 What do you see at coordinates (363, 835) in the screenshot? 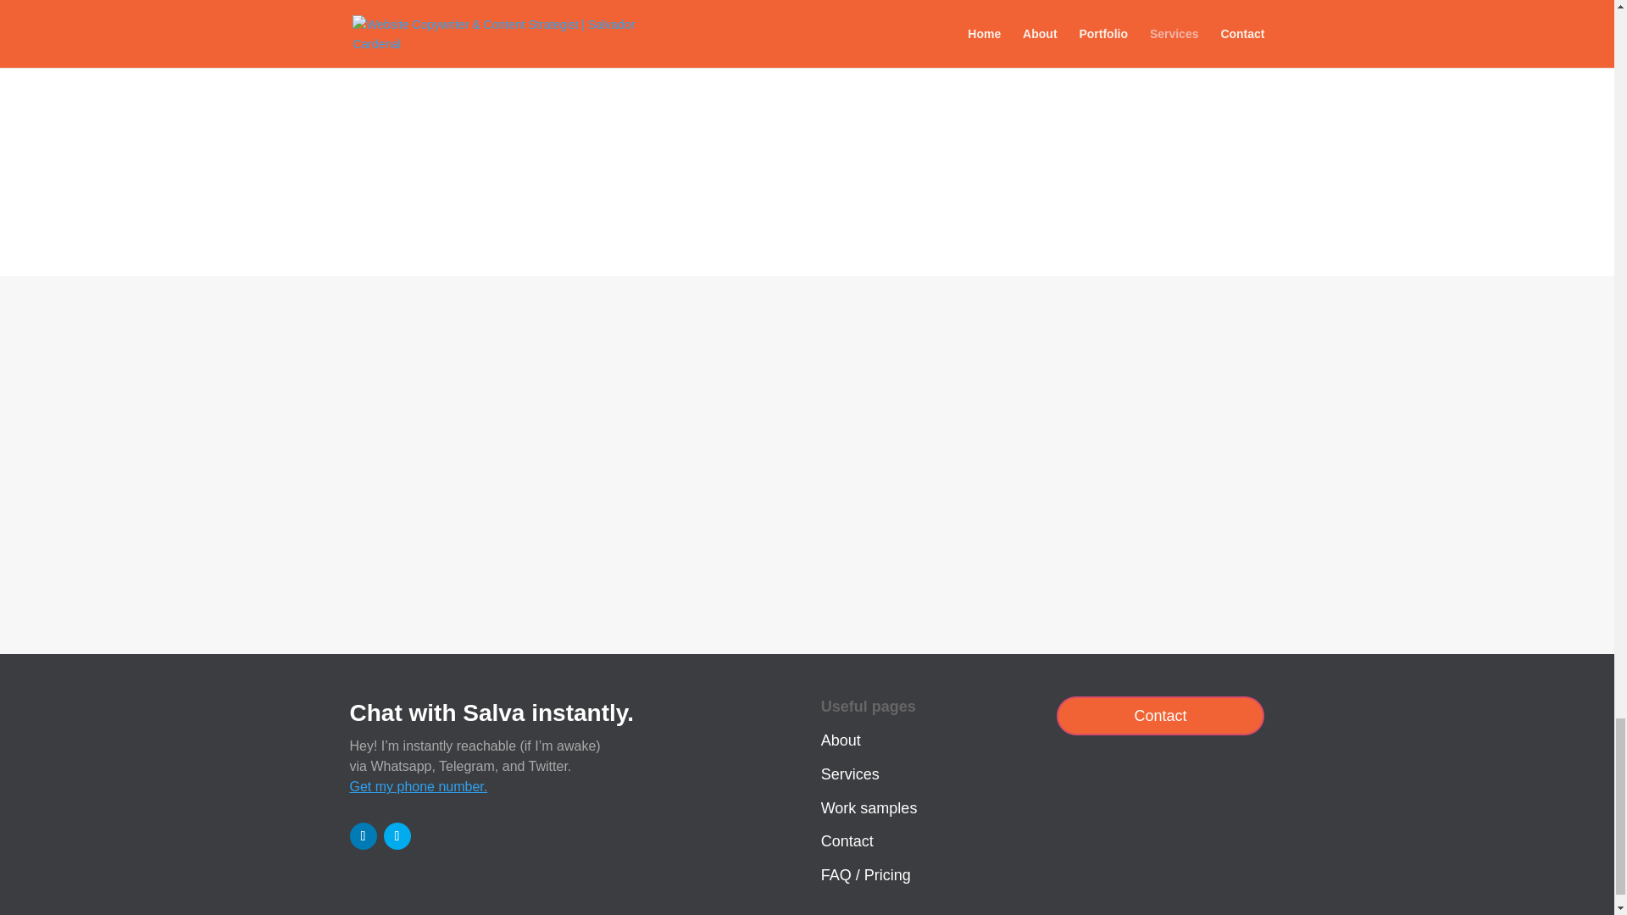
I see `Follow on LinkedIn` at bounding box center [363, 835].